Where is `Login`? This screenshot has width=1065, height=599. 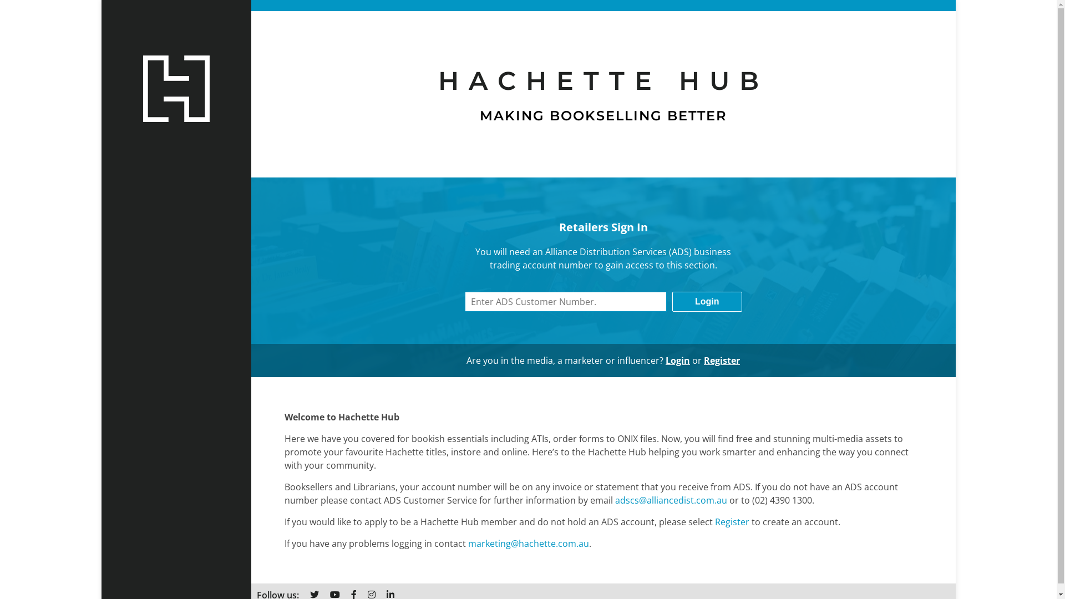
Login is located at coordinates (707, 302).